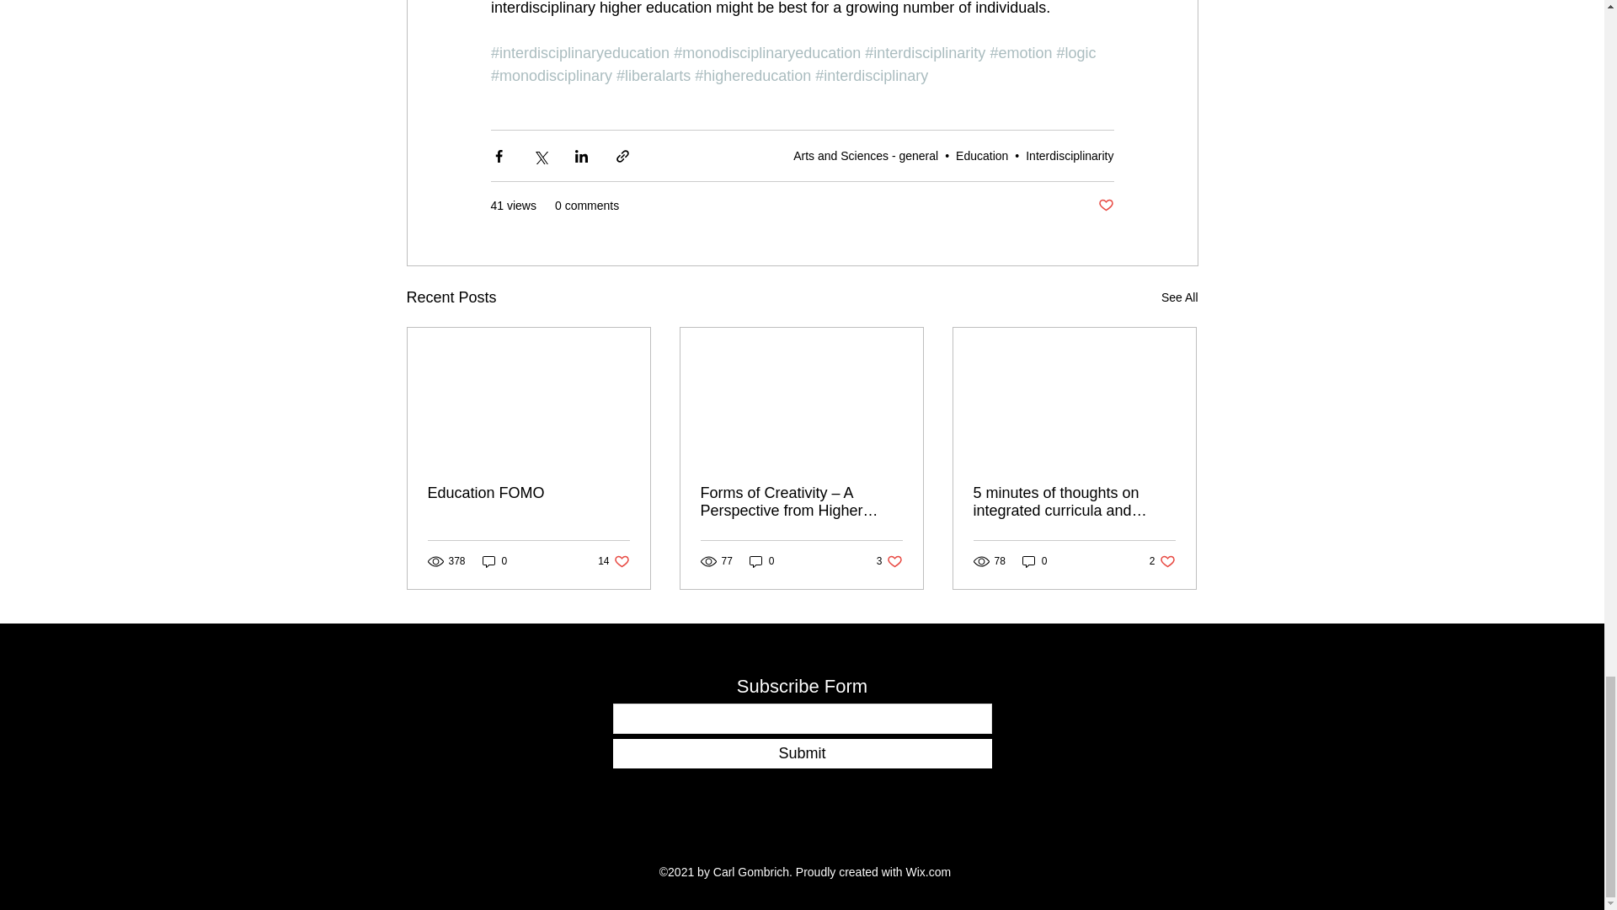  I want to click on Education, so click(981, 156).